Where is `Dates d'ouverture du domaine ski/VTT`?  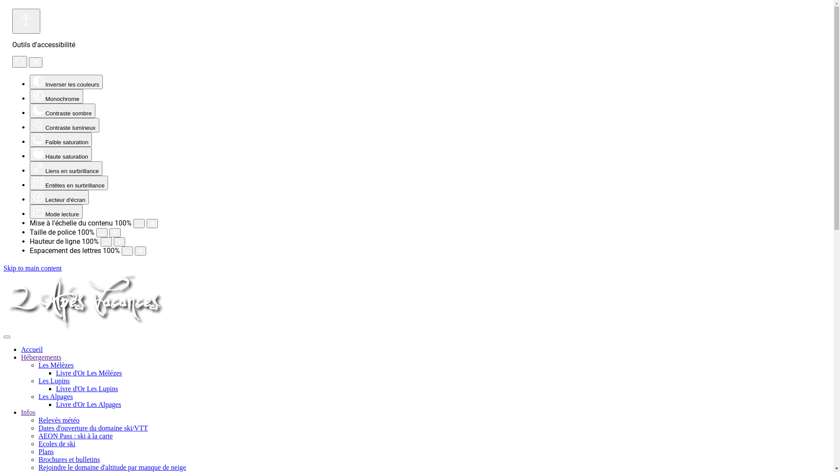
Dates d'ouverture du domaine ski/VTT is located at coordinates (93, 428).